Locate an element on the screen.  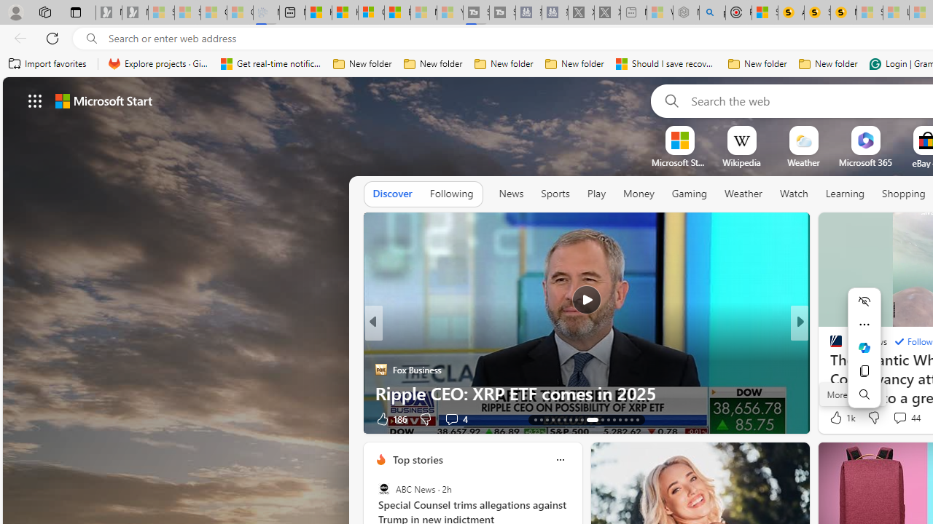
The Weather Channel is located at coordinates (829, 346).